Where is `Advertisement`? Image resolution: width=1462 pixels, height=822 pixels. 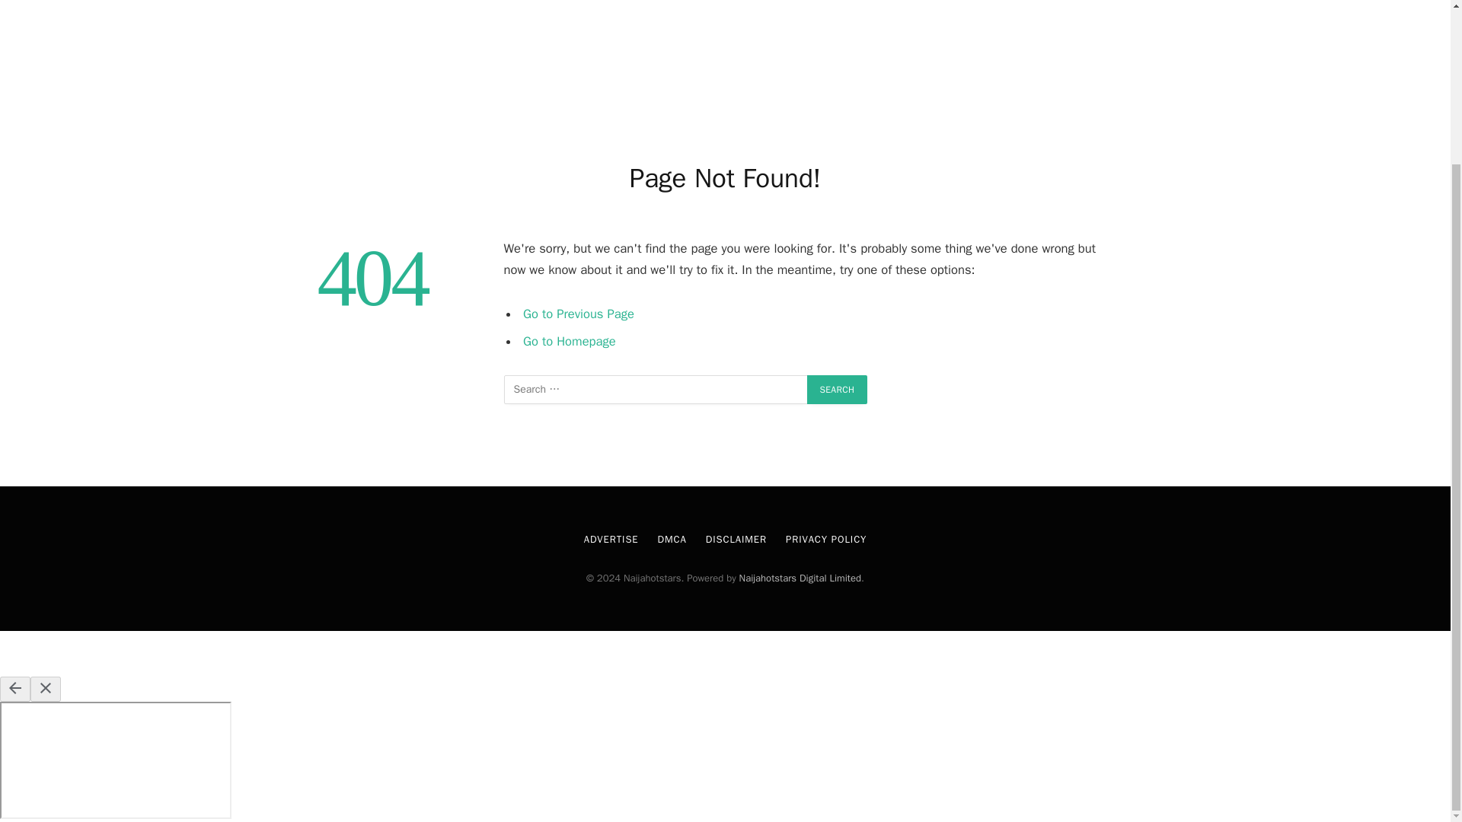 Advertisement is located at coordinates (724, 64).